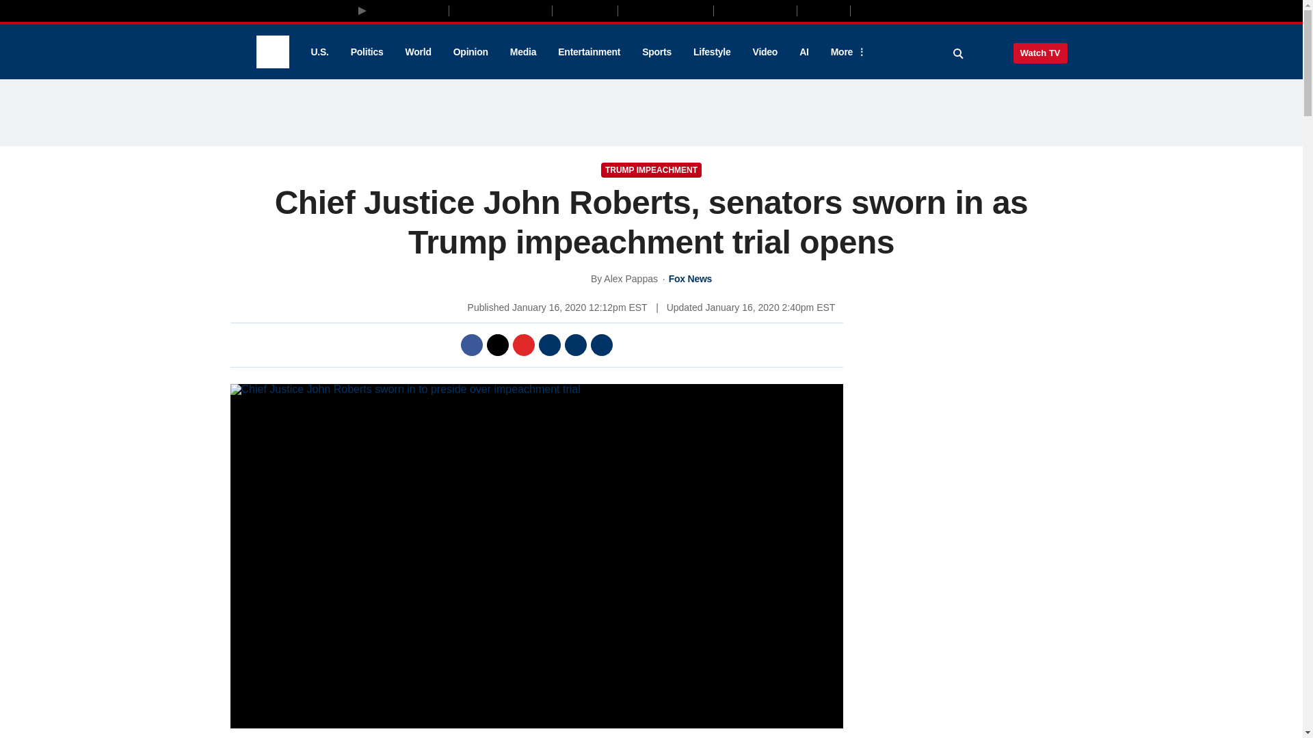 The image size is (1313, 738). Describe the element at coordinates (319, 52) in the screenshot. I see `U.S.` at that location.